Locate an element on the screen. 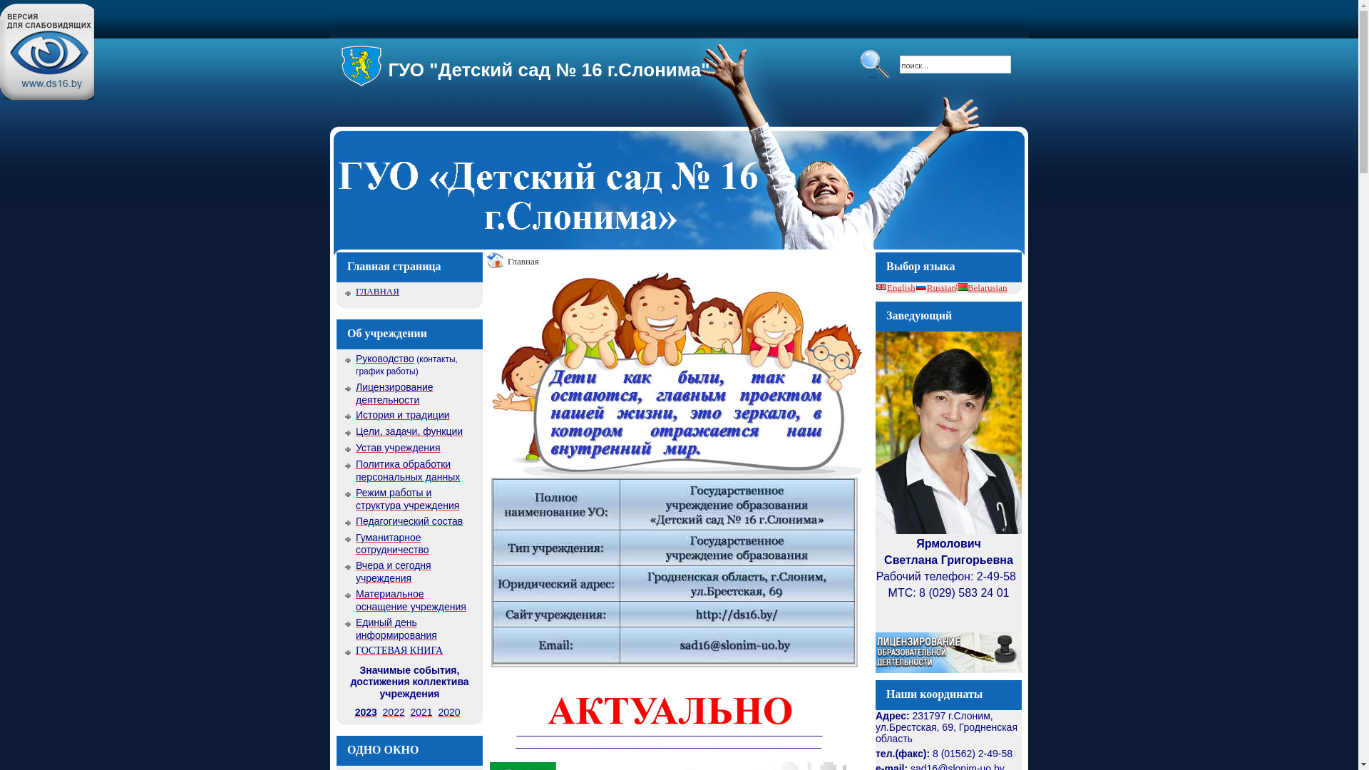 This screenshot has height=770, width=1369. 2023 is located at coordinates (366, 712).